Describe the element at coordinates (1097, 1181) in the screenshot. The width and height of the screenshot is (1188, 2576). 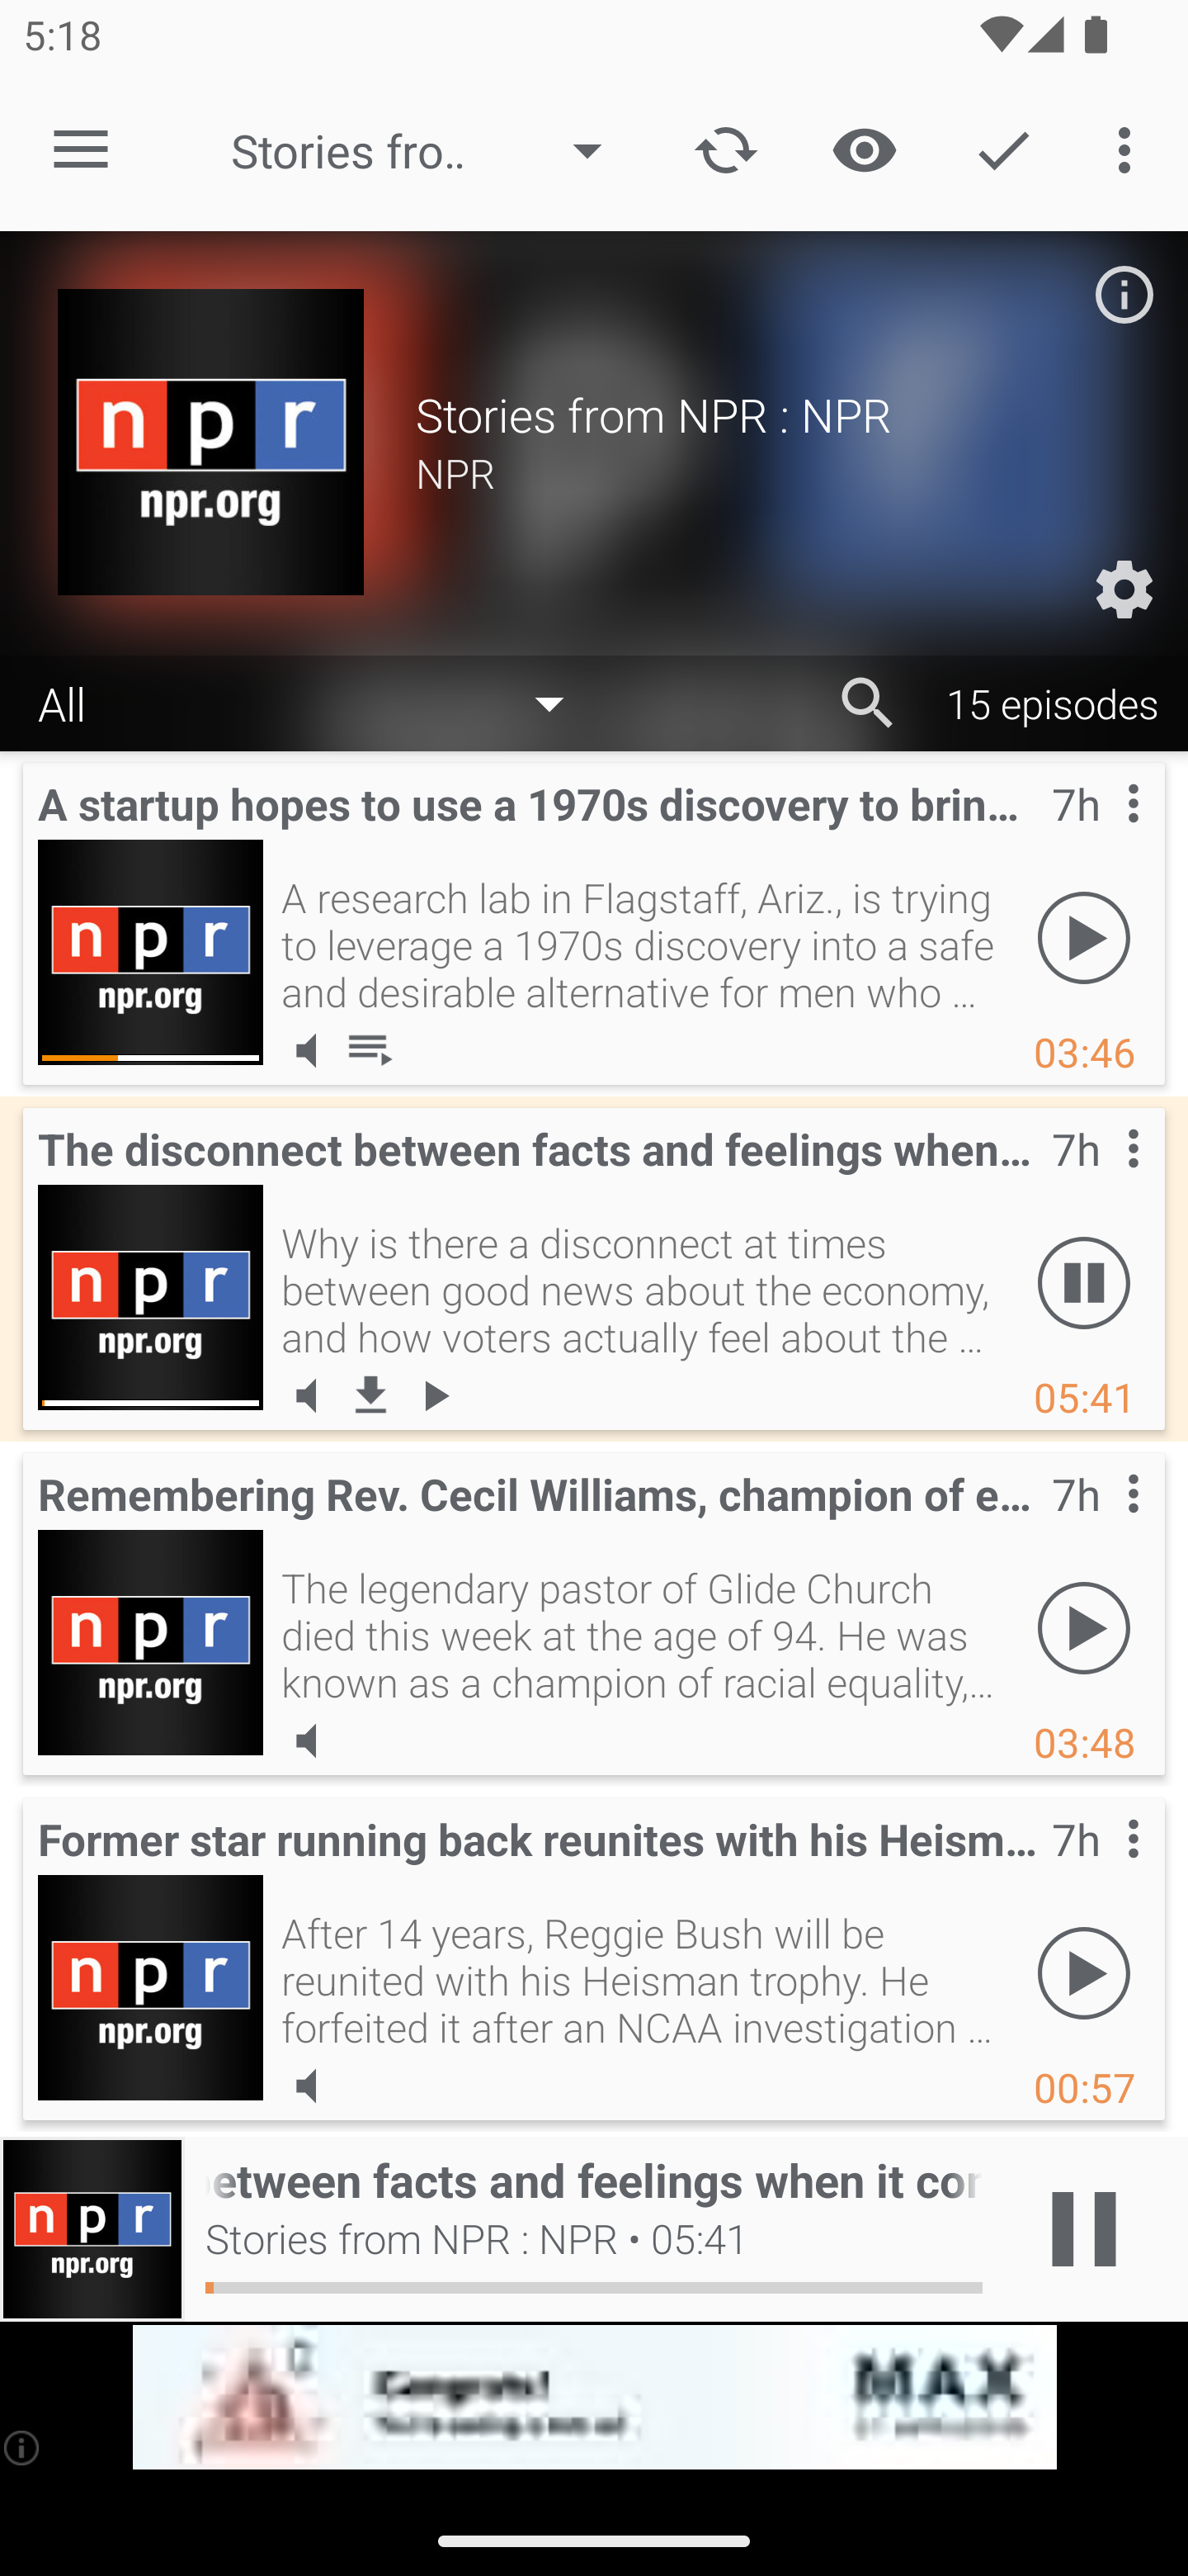
I see `Contextual menu` at that location.